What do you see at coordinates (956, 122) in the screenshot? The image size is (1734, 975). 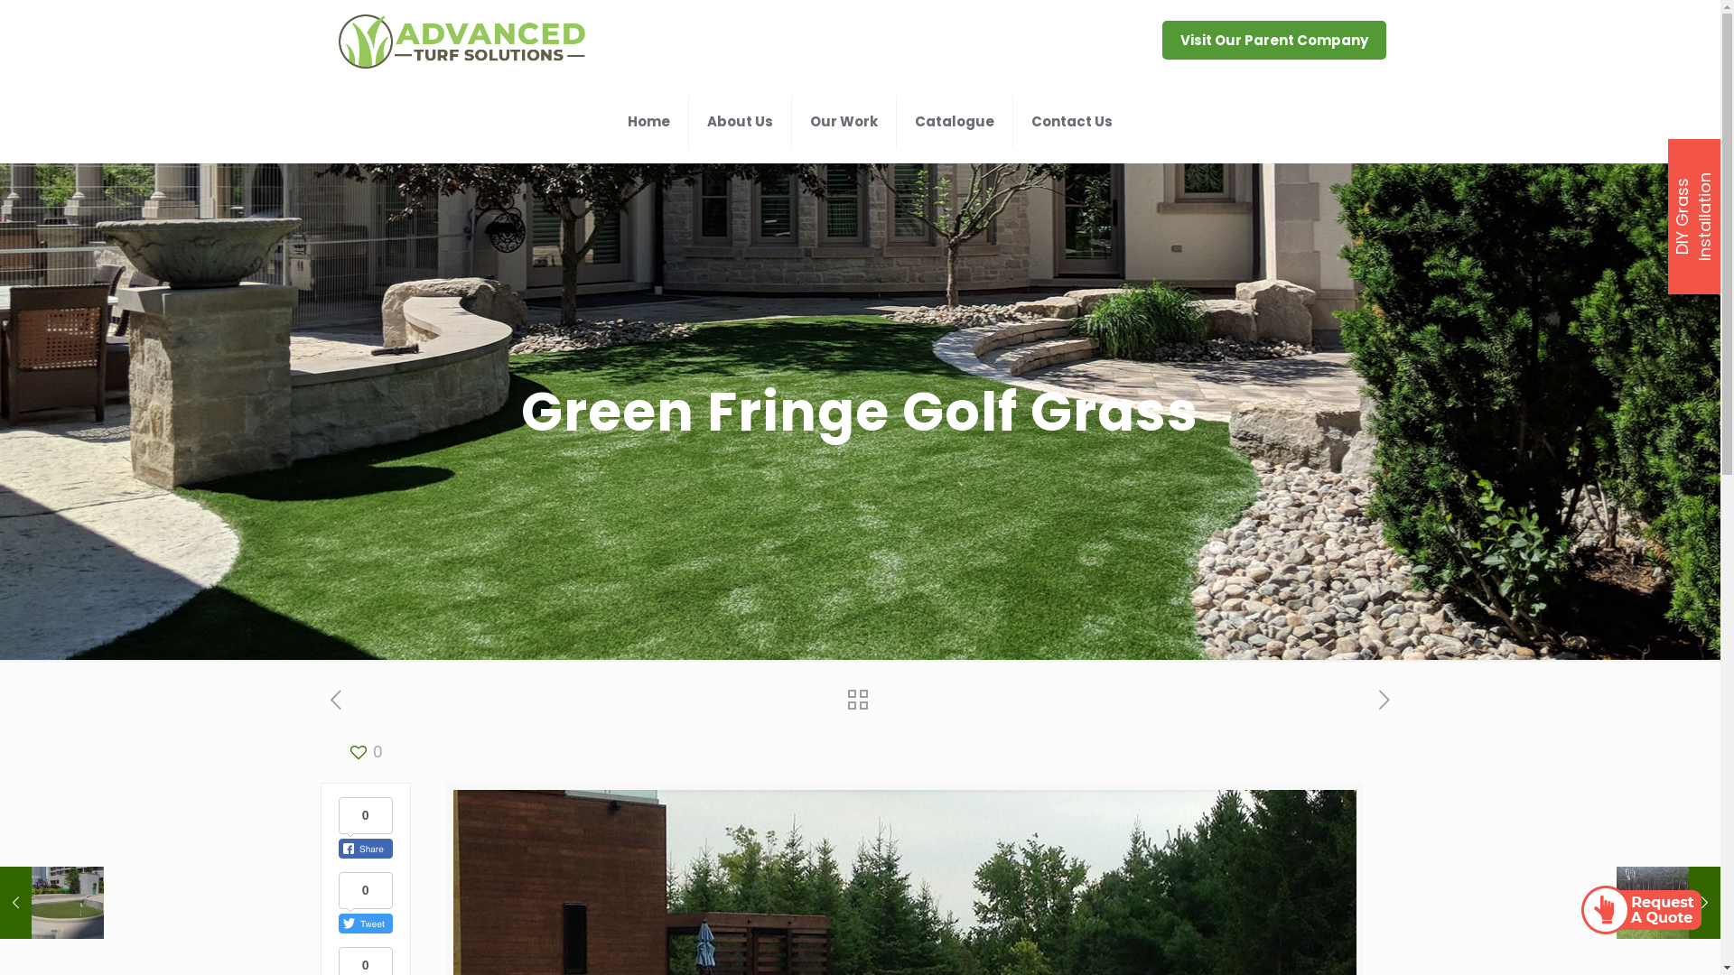 I see `Catalogue` at bounding box center [956, 122].